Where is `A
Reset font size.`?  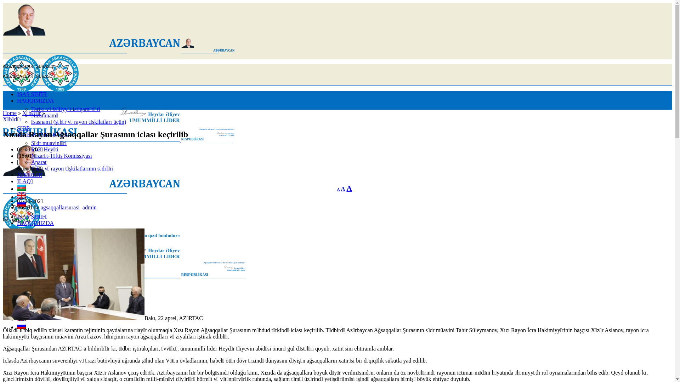
A
Reset font size. is located at coordinates (343, 189).